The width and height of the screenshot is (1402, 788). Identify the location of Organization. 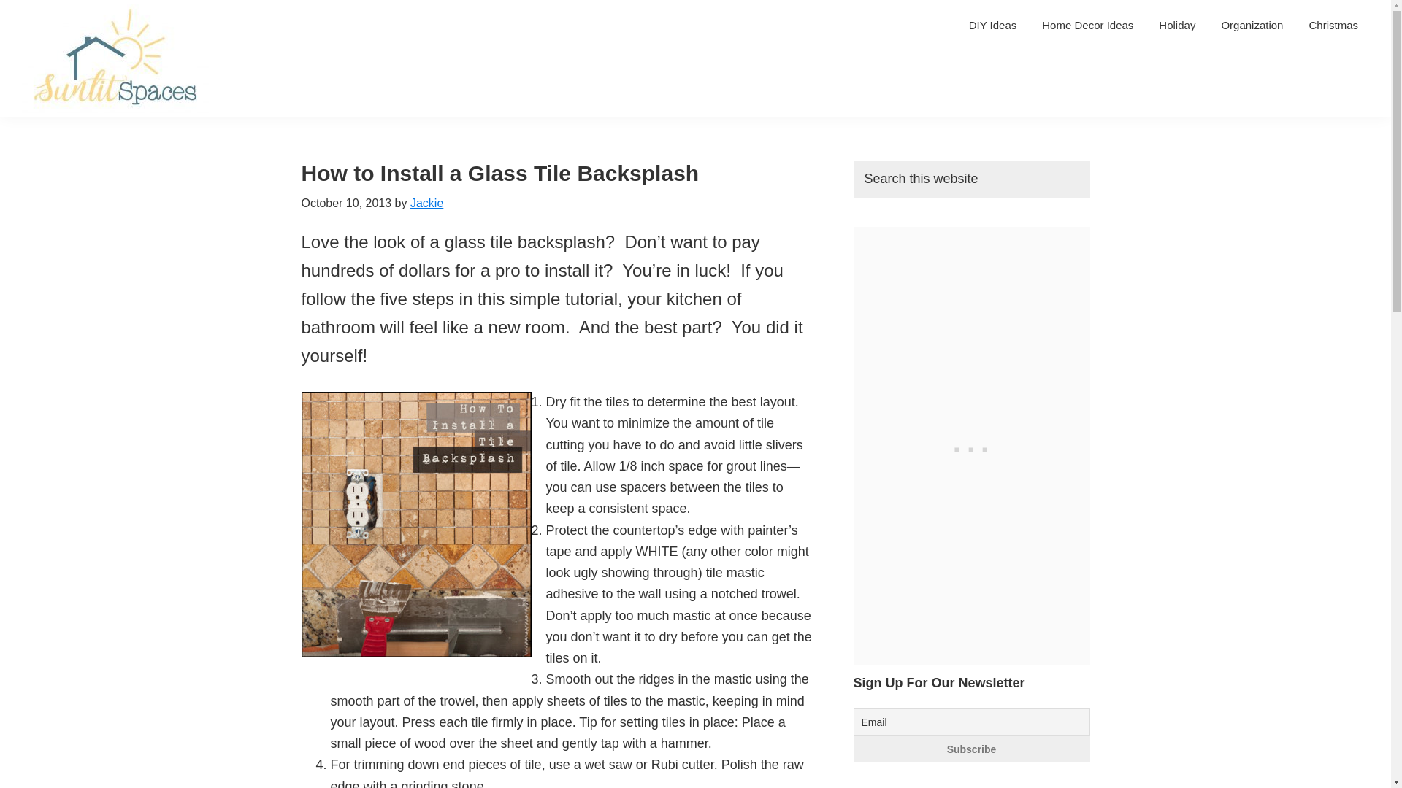
(1252, 25).